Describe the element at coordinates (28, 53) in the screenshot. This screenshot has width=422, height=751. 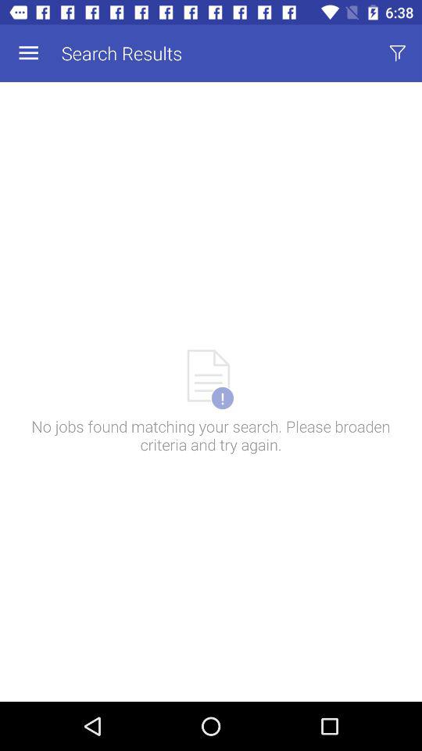
I see `open the item next to search results icon` at that location.